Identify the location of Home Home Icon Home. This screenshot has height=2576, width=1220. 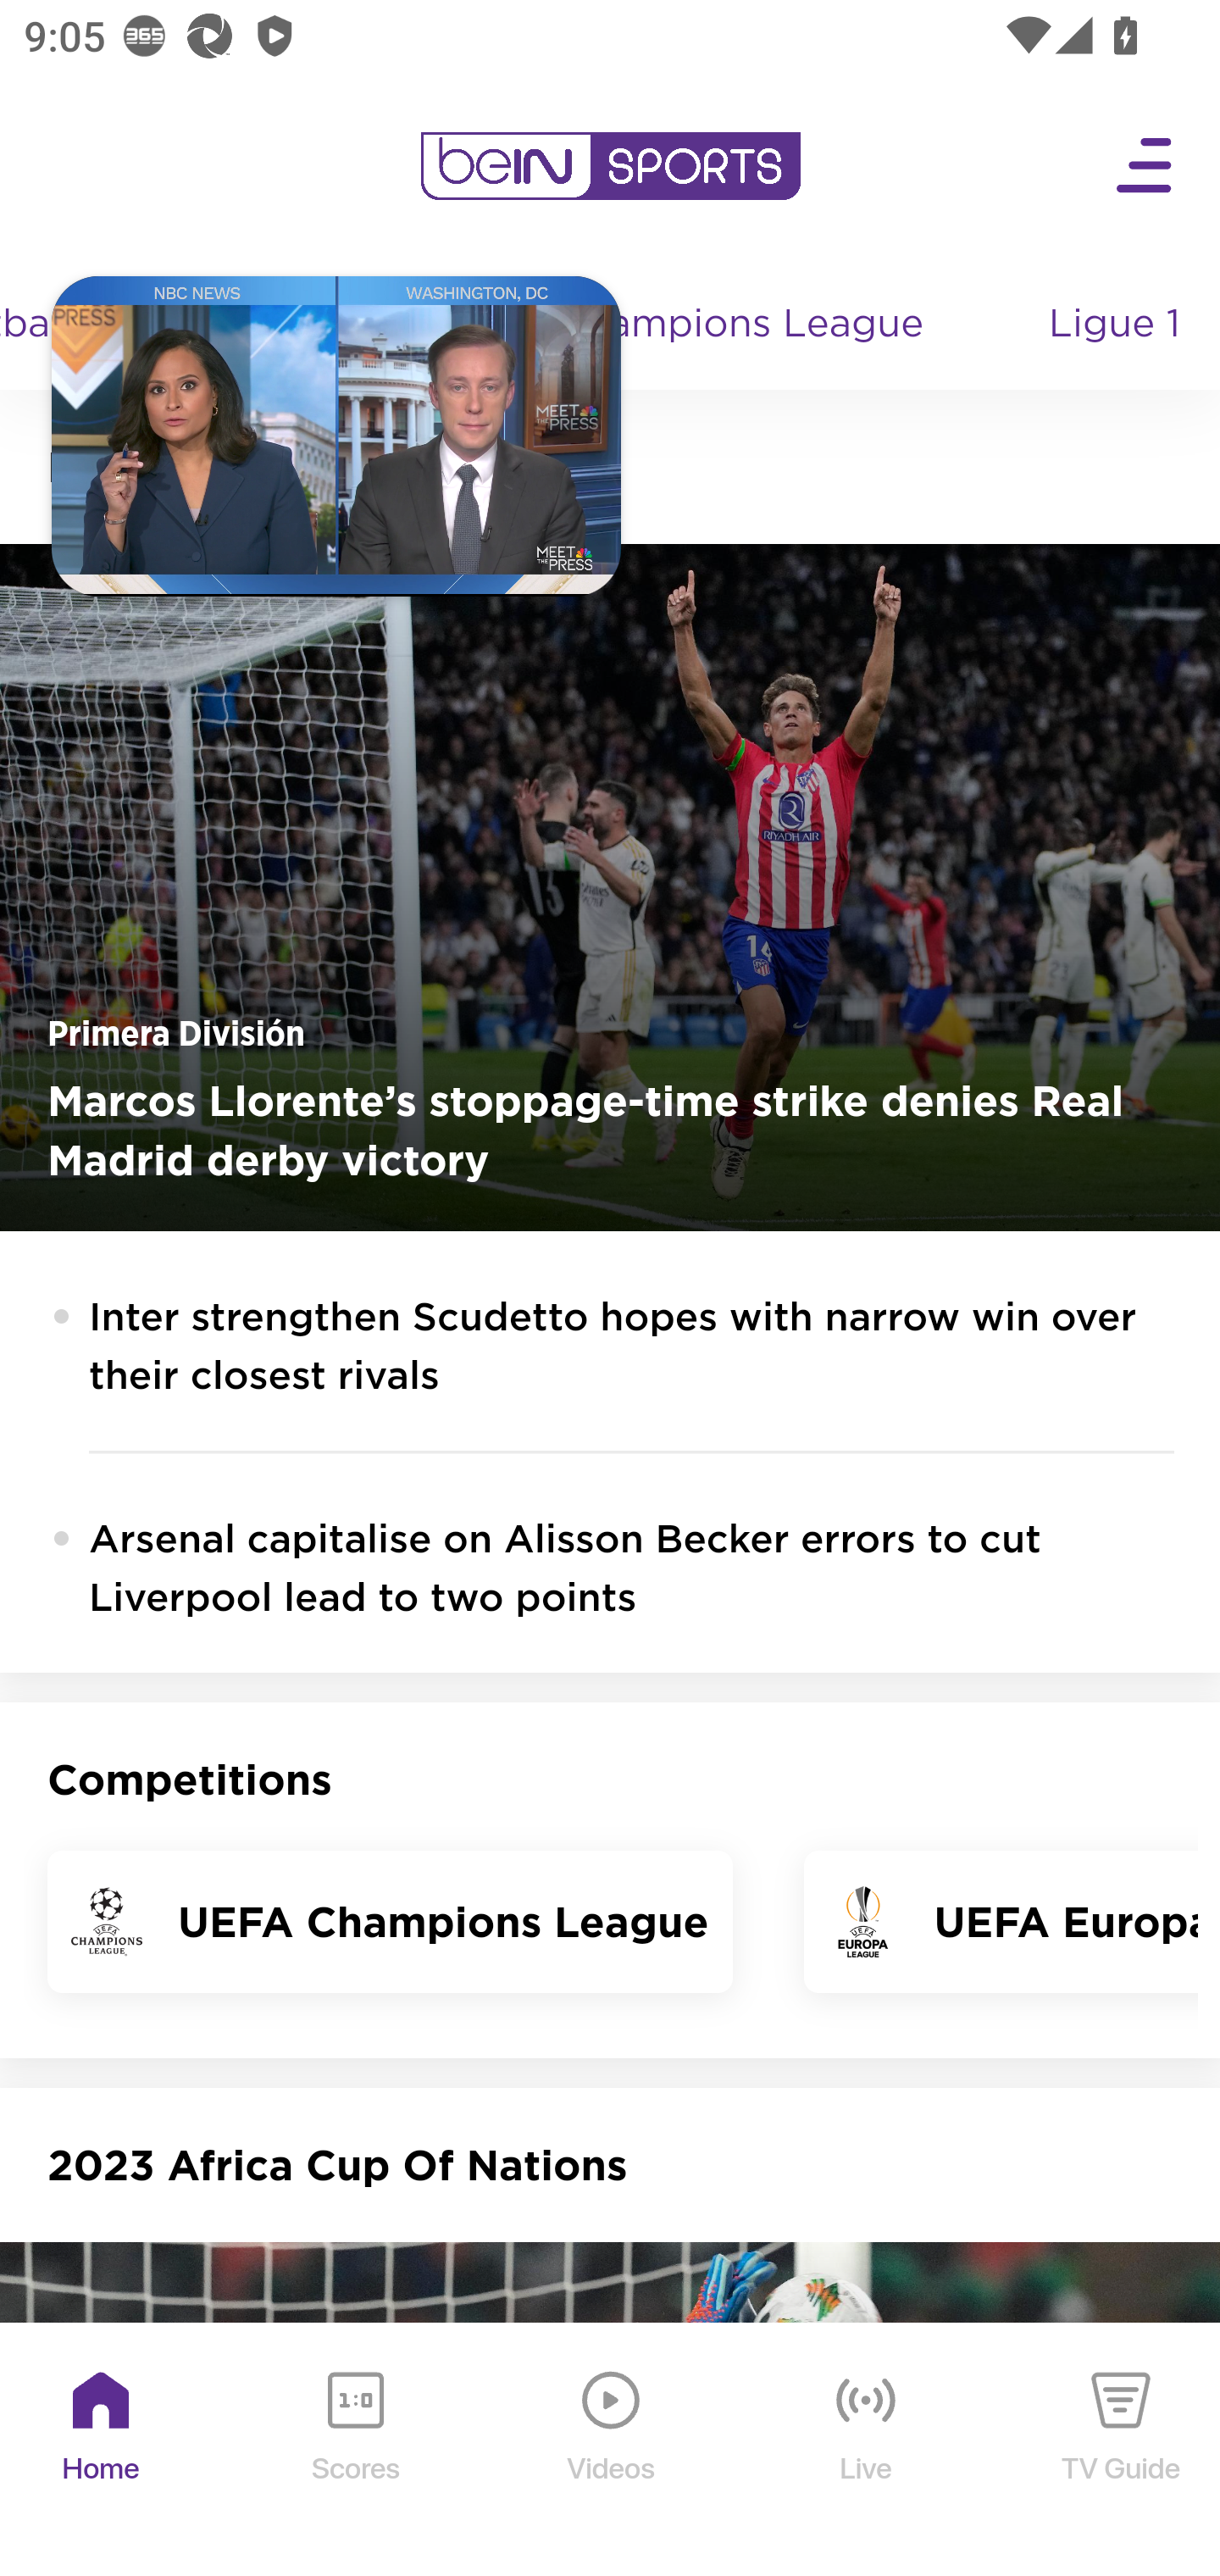
(102, 2451).